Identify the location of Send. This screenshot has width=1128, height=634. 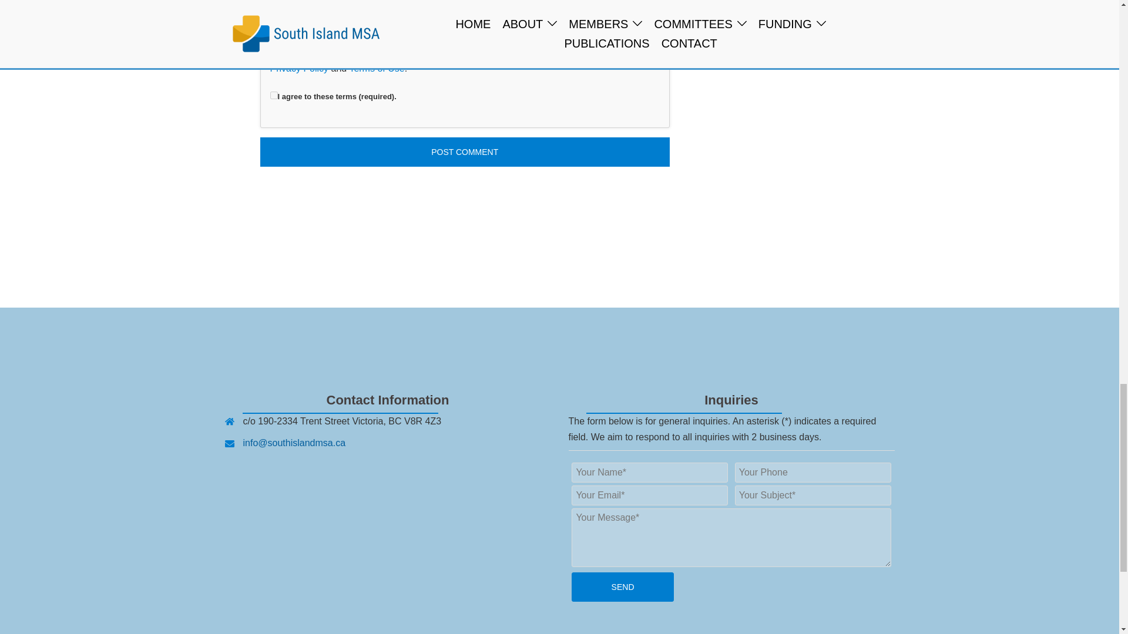
(623, 587).